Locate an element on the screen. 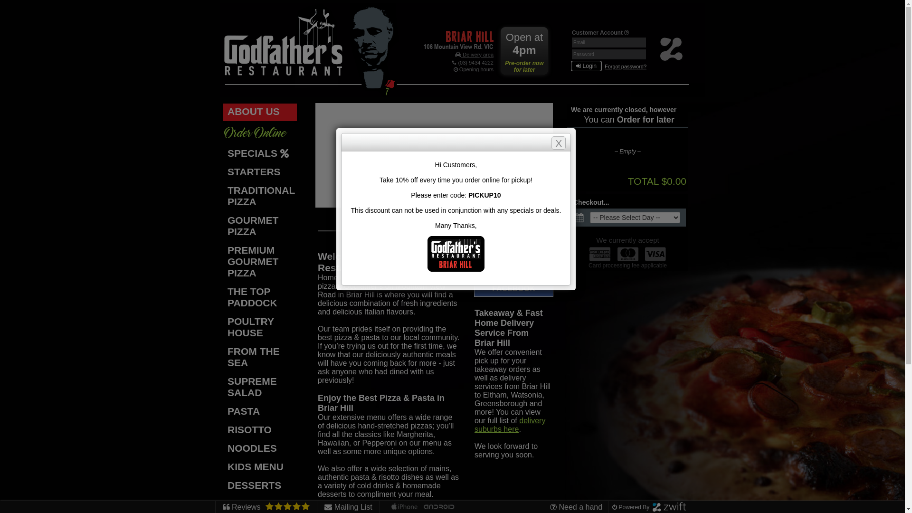  American Express is located at coordinates (600, 254).